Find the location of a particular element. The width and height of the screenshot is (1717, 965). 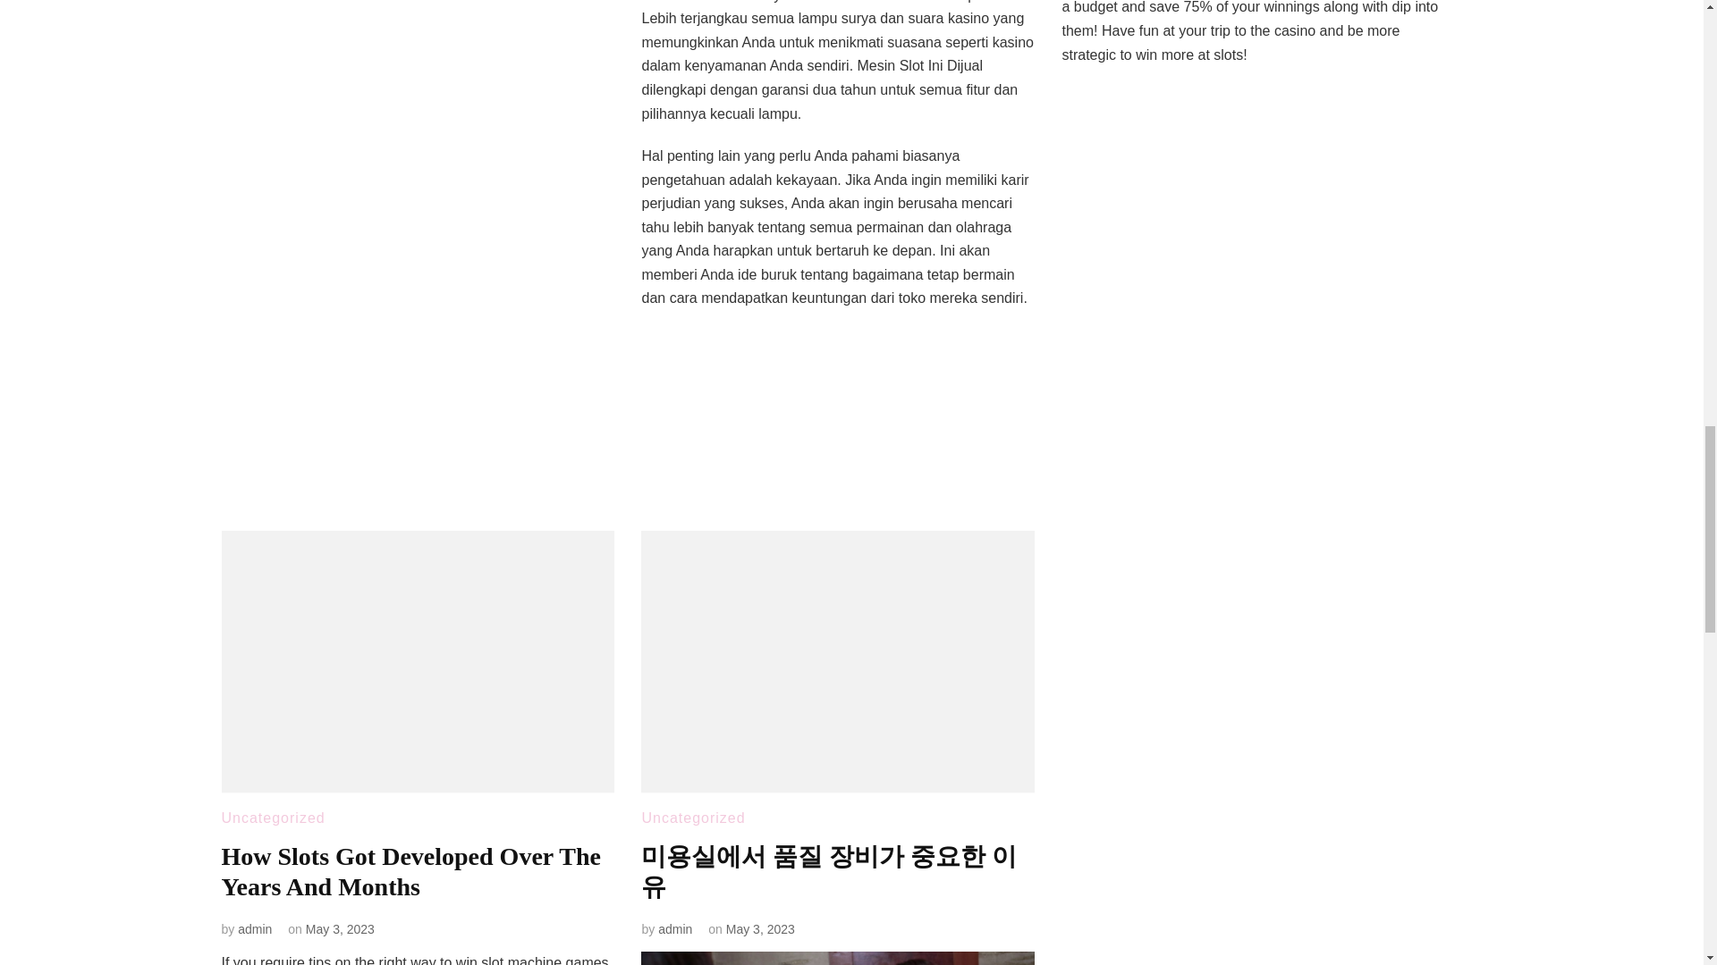

Uncategorized is located at coordinates (274, 818).